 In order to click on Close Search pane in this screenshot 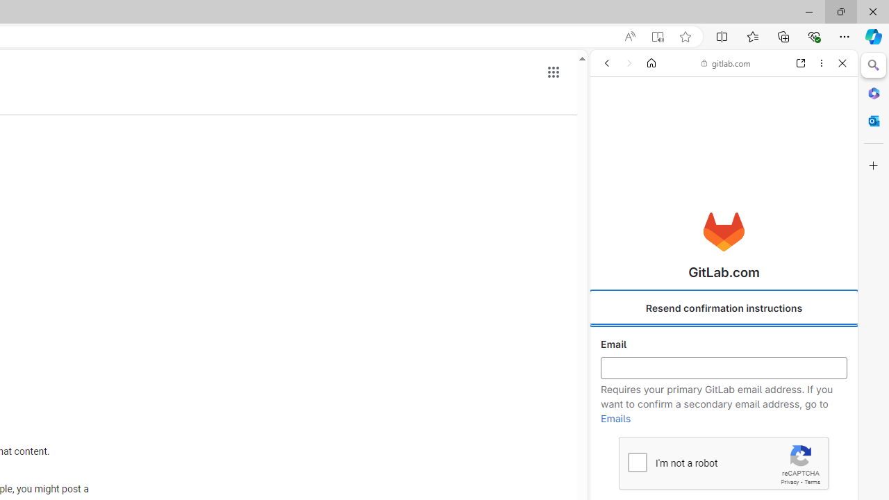, I will do `click(874, 65)`.